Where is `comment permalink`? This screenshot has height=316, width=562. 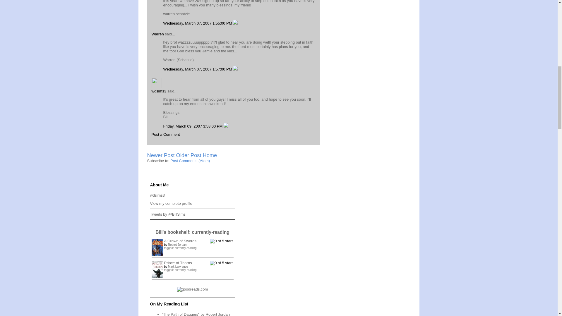
comment permalink is located at coordinates (198, 23).